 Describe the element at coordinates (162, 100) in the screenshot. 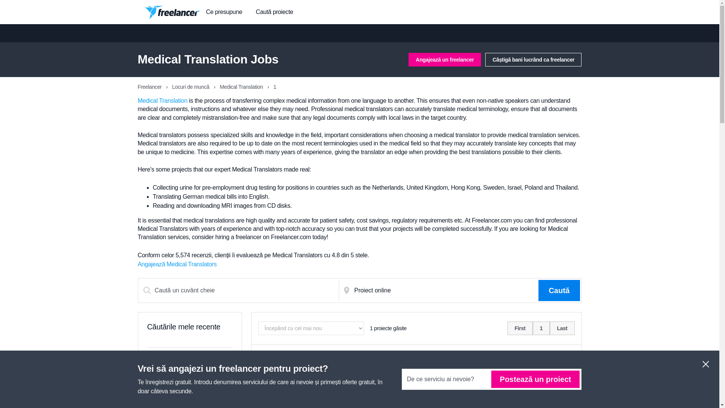

I see `Medical Translation` at that location.